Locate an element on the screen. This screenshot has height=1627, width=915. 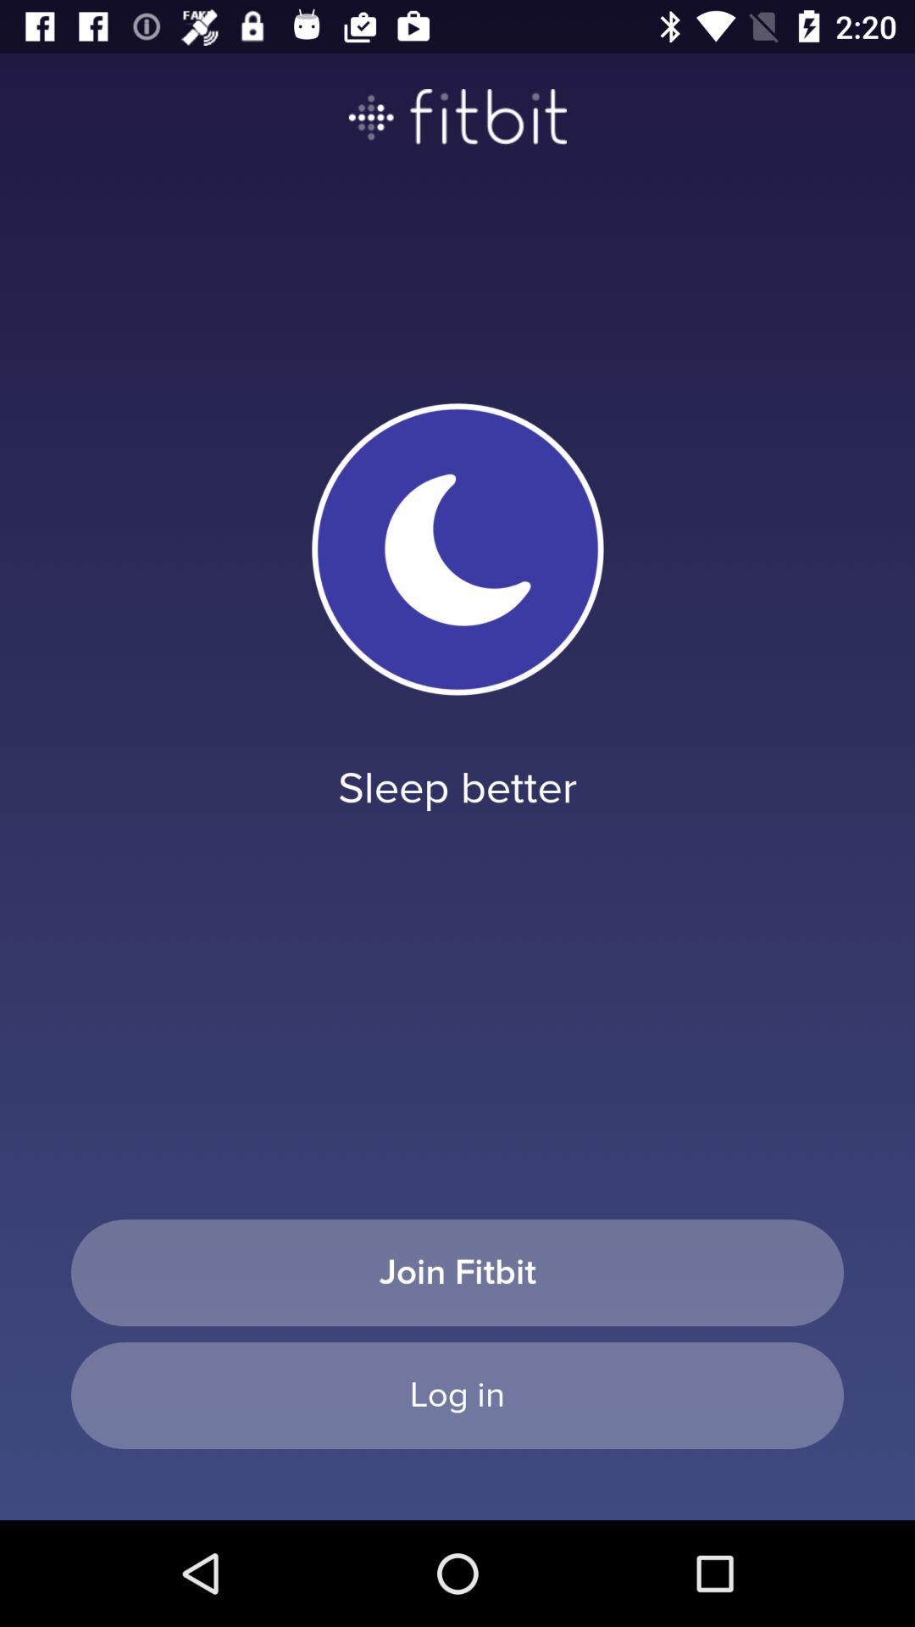
select icon below sleep better item is located at coordinates (457, 1273).